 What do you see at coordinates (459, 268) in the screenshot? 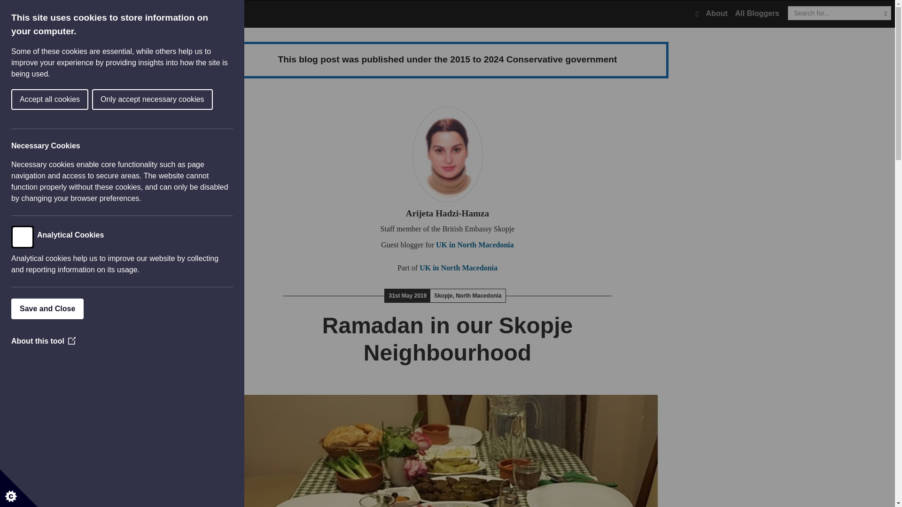
I see `View all posts in UK in North Macedonia` at bounding box center [459, 268].